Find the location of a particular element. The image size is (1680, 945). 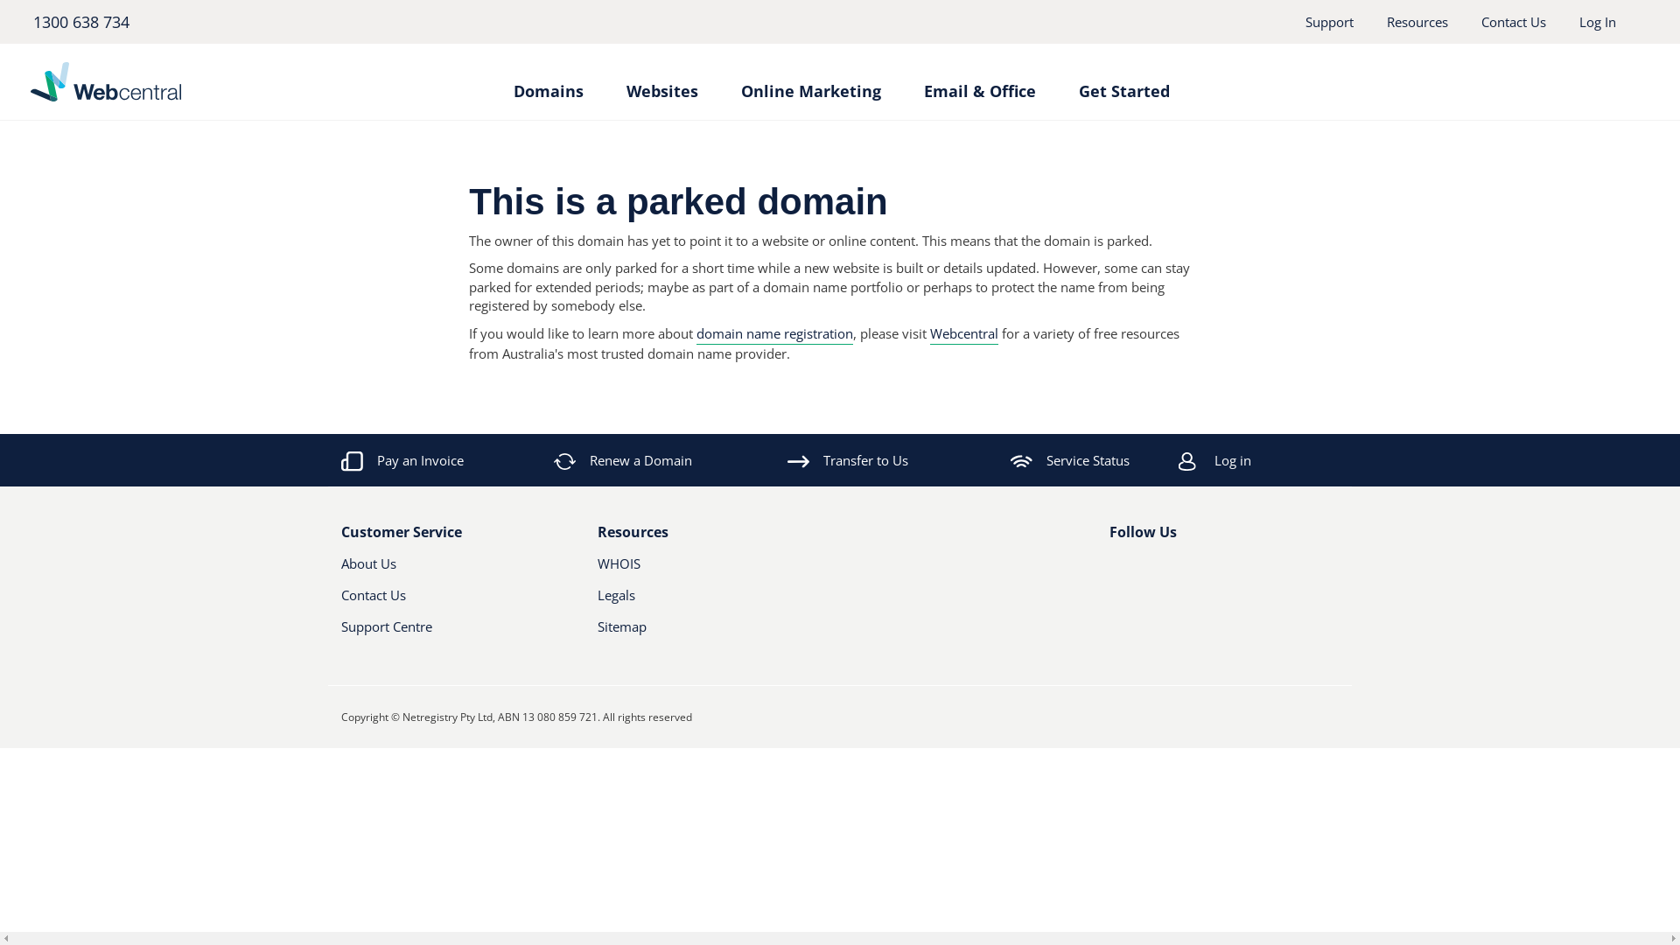

Log in is located at coordinates (1283, 460).